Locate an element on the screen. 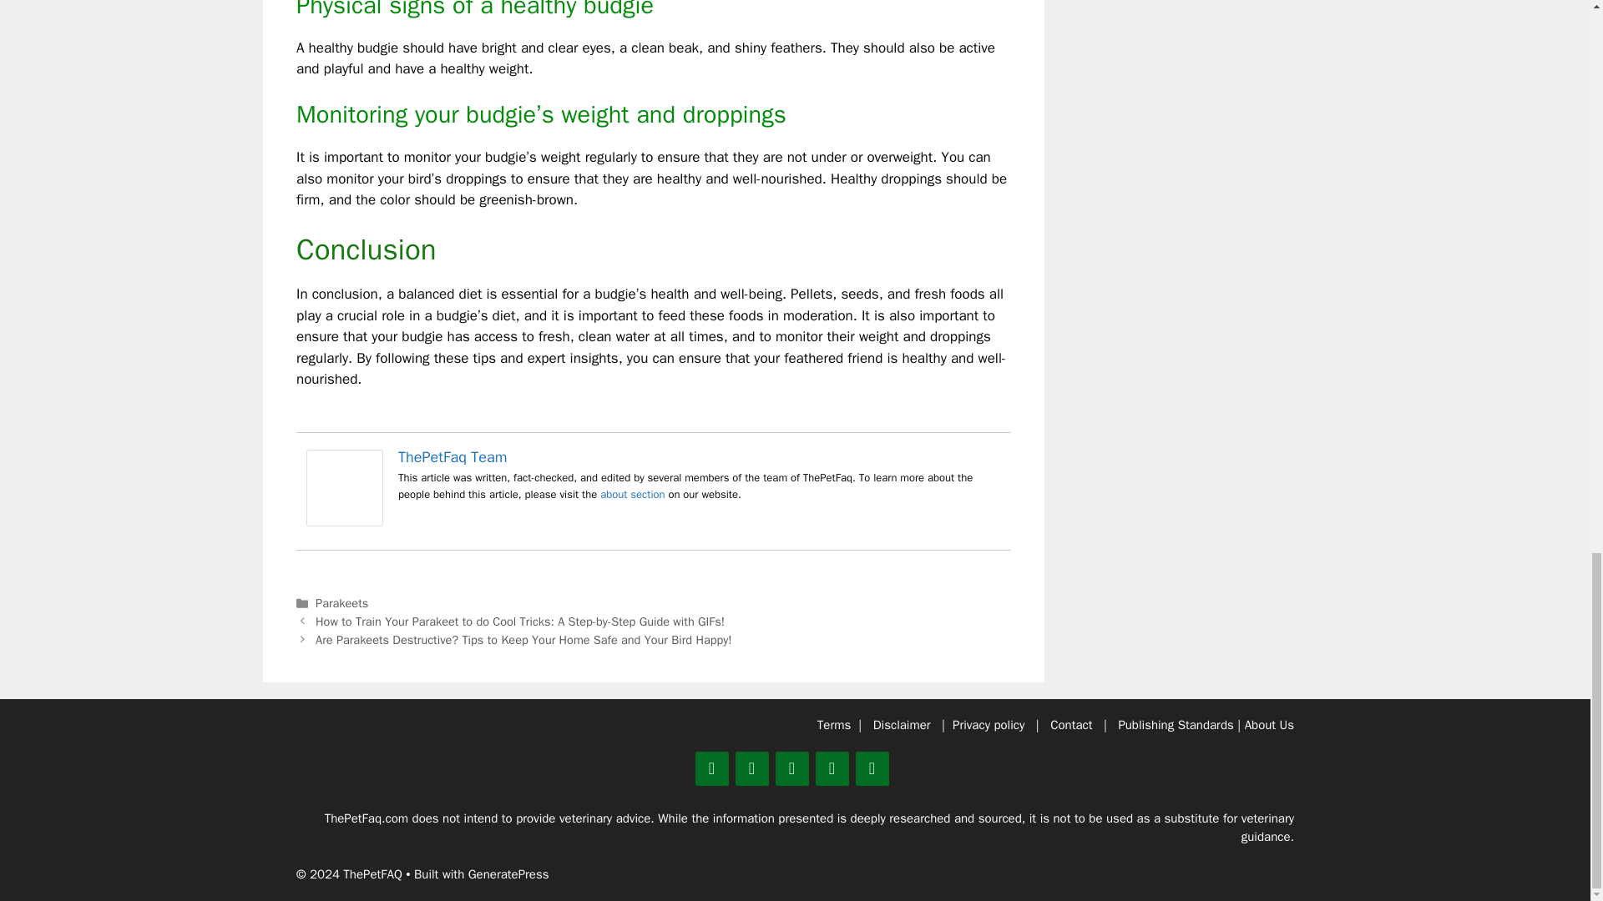 This screenshot has width=1603, height=901. ThePetFaq Team is located at coordinates (344, 521).